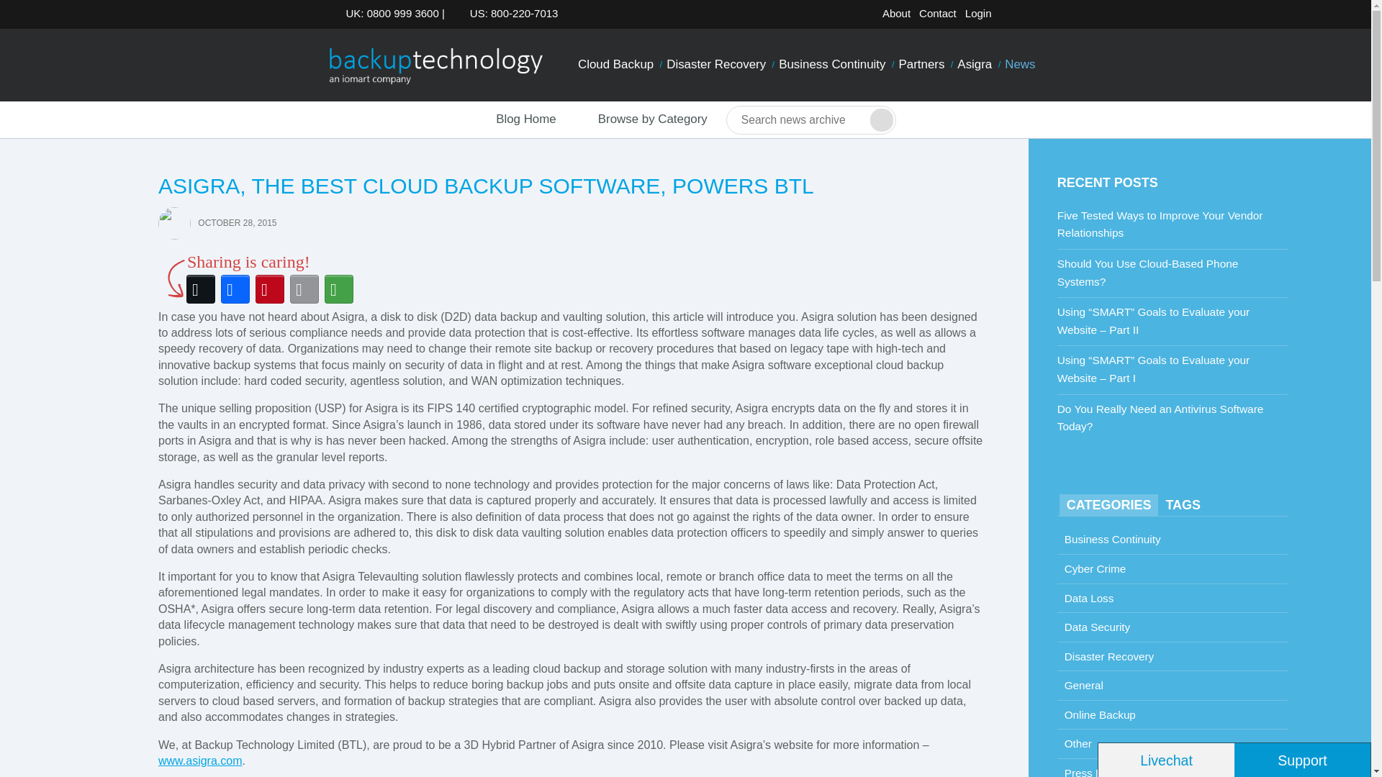 The image size is (1382, 777). What do you see at coordinates (1011, 16) in the screenshot?
I see `twitter` at bounding box center [1011, 16].